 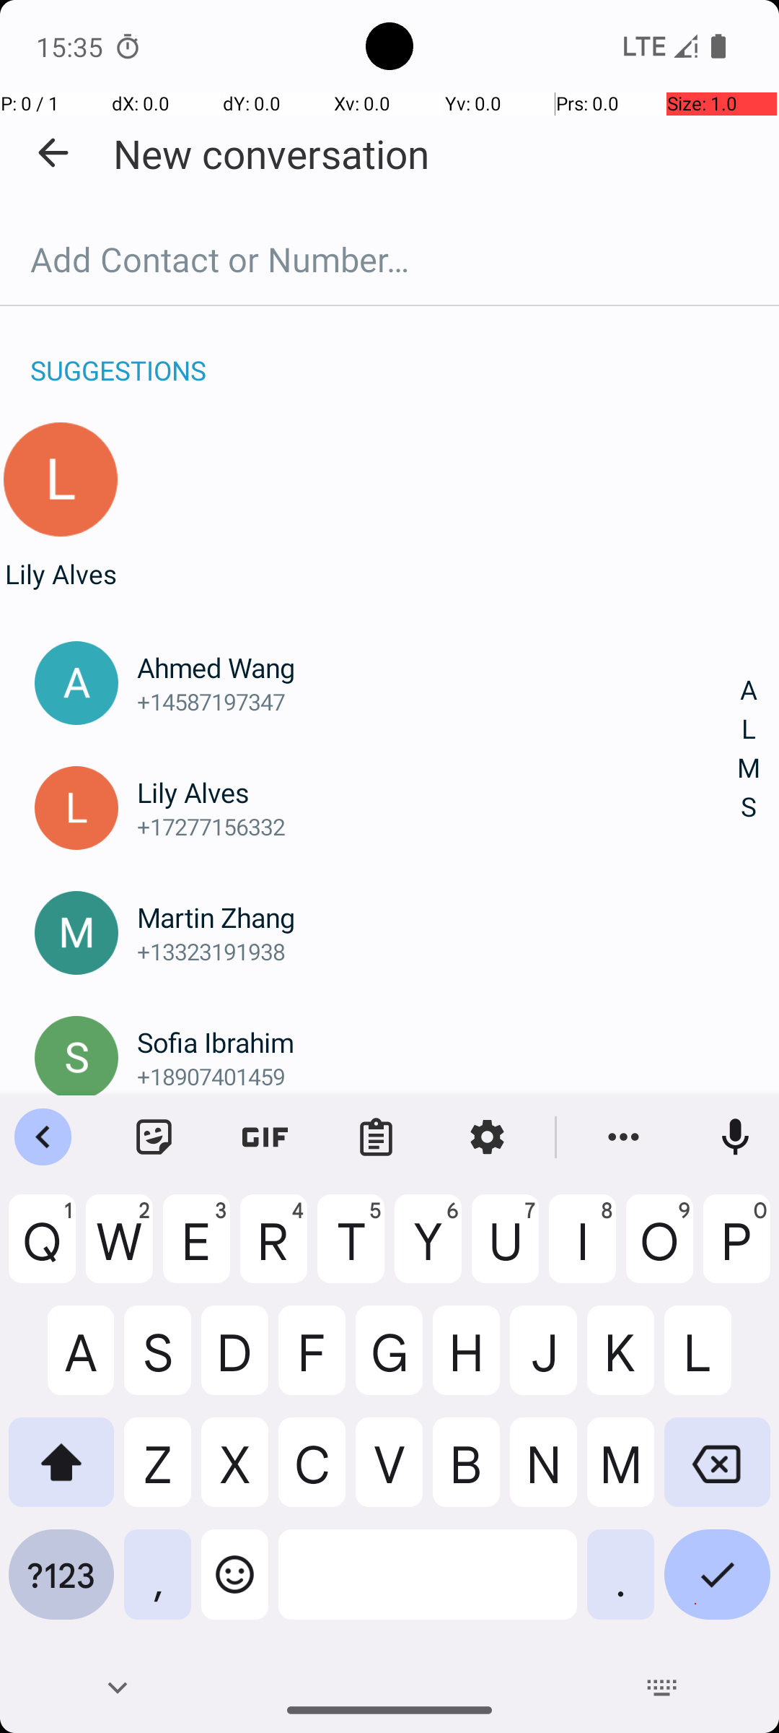 I want to click on +17277156332, so click(x=439, y=826).